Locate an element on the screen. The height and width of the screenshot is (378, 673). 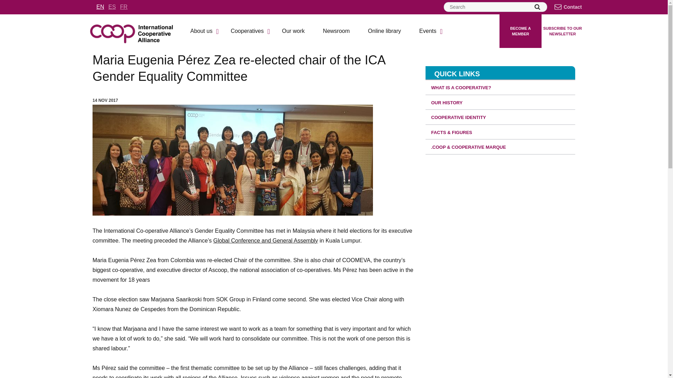
EN is located at coordinates (100, 7).